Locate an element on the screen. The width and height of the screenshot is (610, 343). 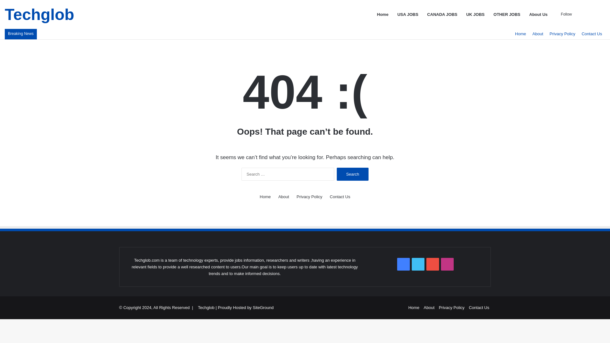
Privacy Policy is located at coordinates (309, 197).